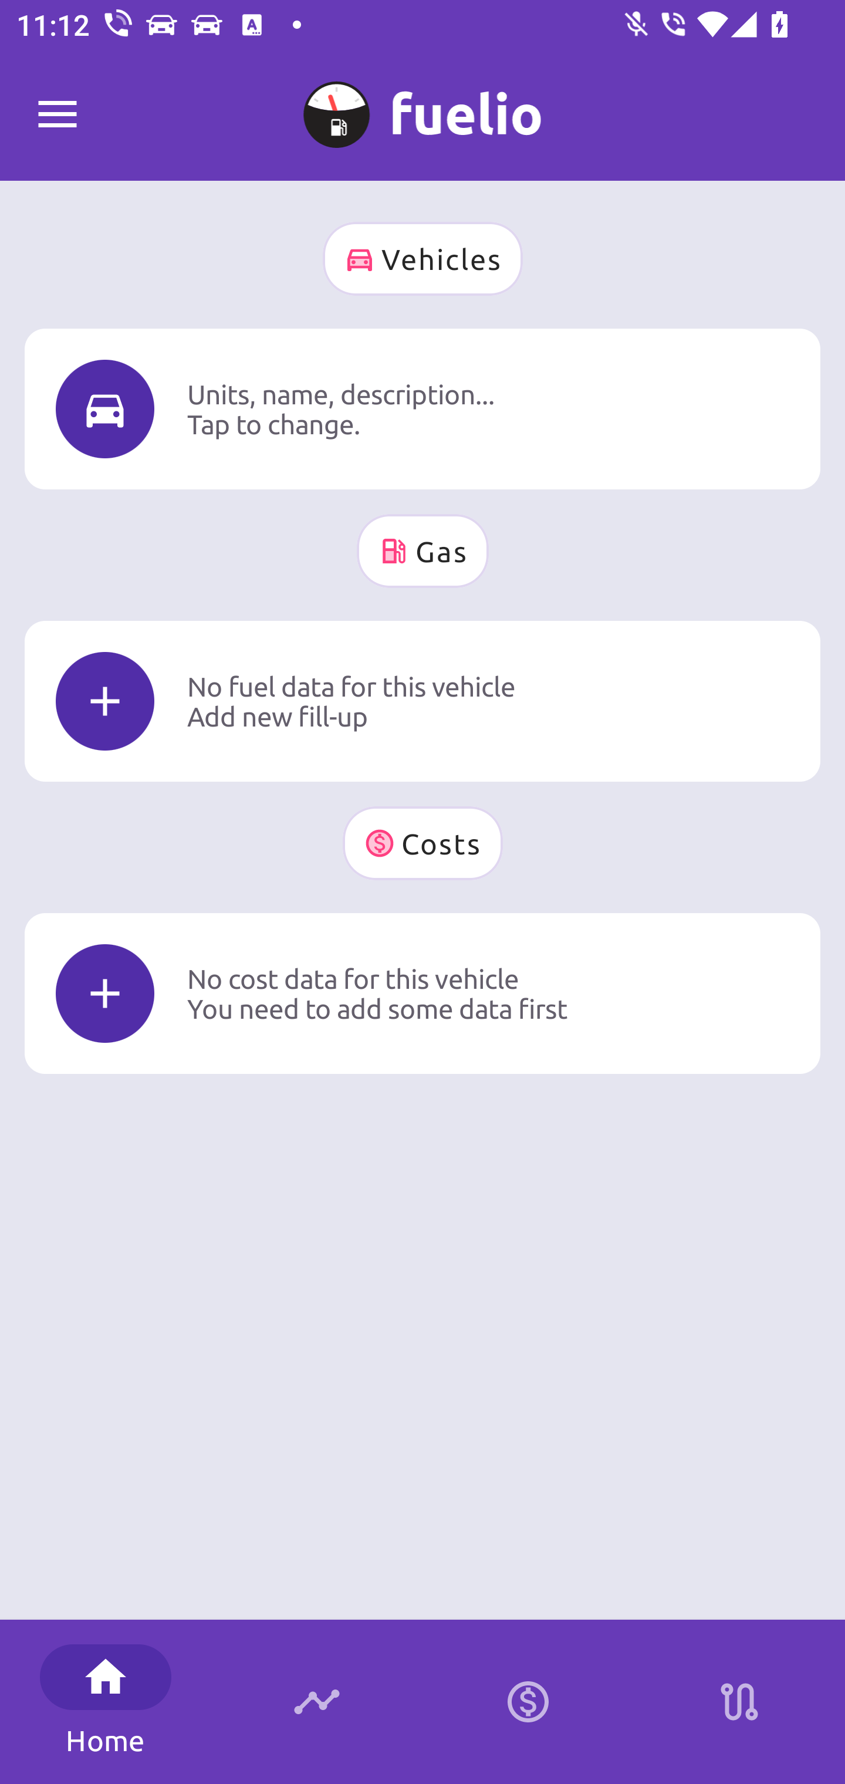 Image resolution: width=845 pixels, height=1784 pixels. Describe the element at coordinates (422, 105) in the screenshot. I see `A No name 0 km` at that location.